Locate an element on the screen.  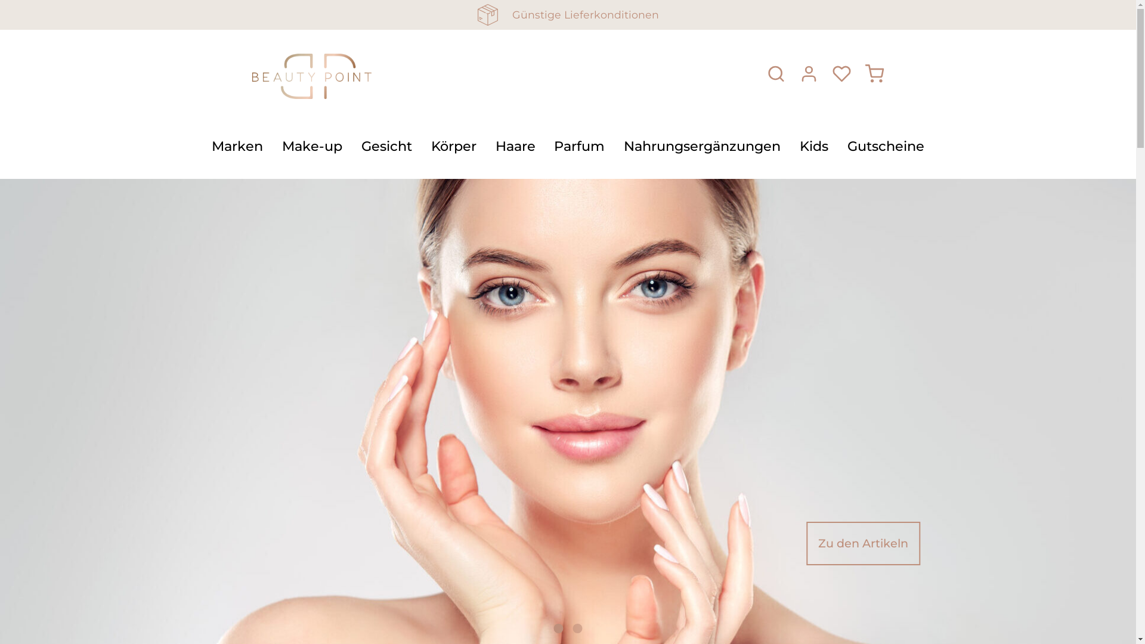
Kids is located at coordinates (814, 150).